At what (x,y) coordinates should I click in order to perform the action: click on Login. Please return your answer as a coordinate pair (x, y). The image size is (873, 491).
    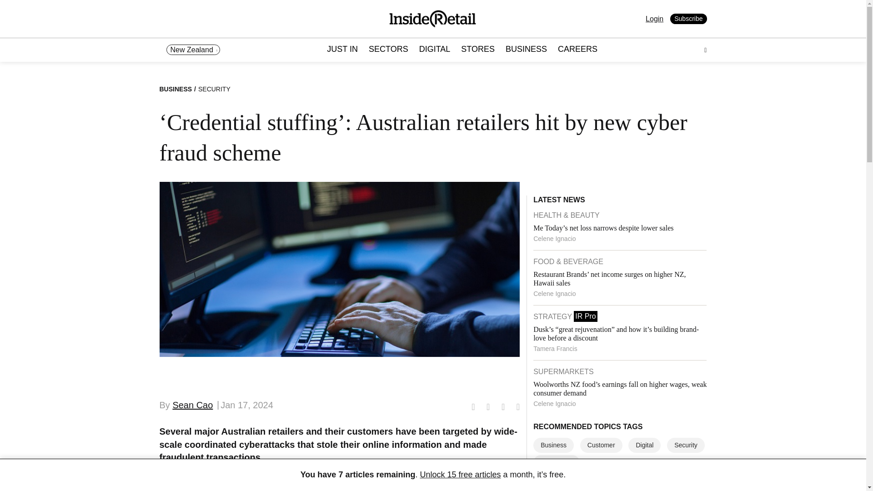
    Looking at the image, I should click on (655, 19).